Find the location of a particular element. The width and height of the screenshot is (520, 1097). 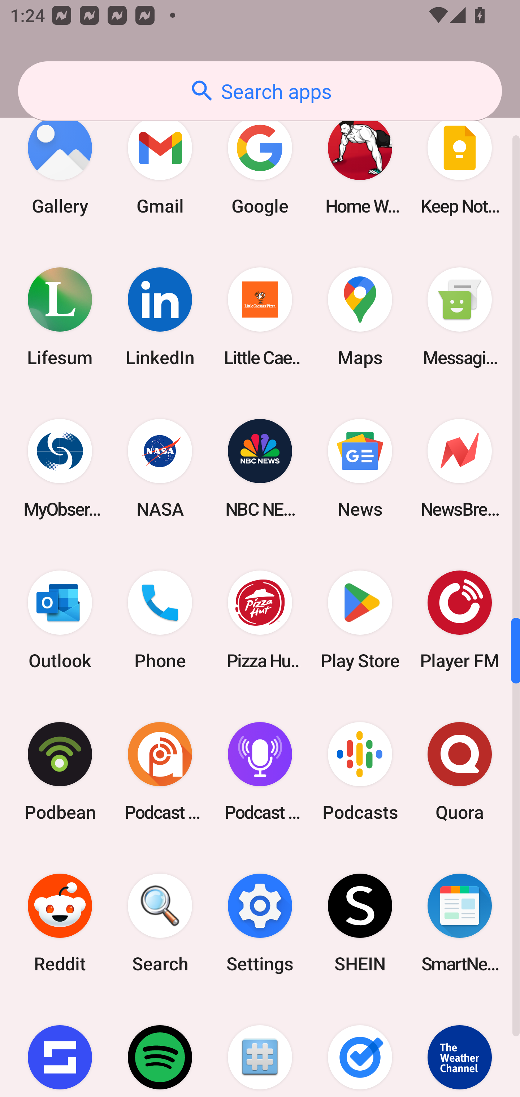

Keep Notes is located at coordinates (460, 165).